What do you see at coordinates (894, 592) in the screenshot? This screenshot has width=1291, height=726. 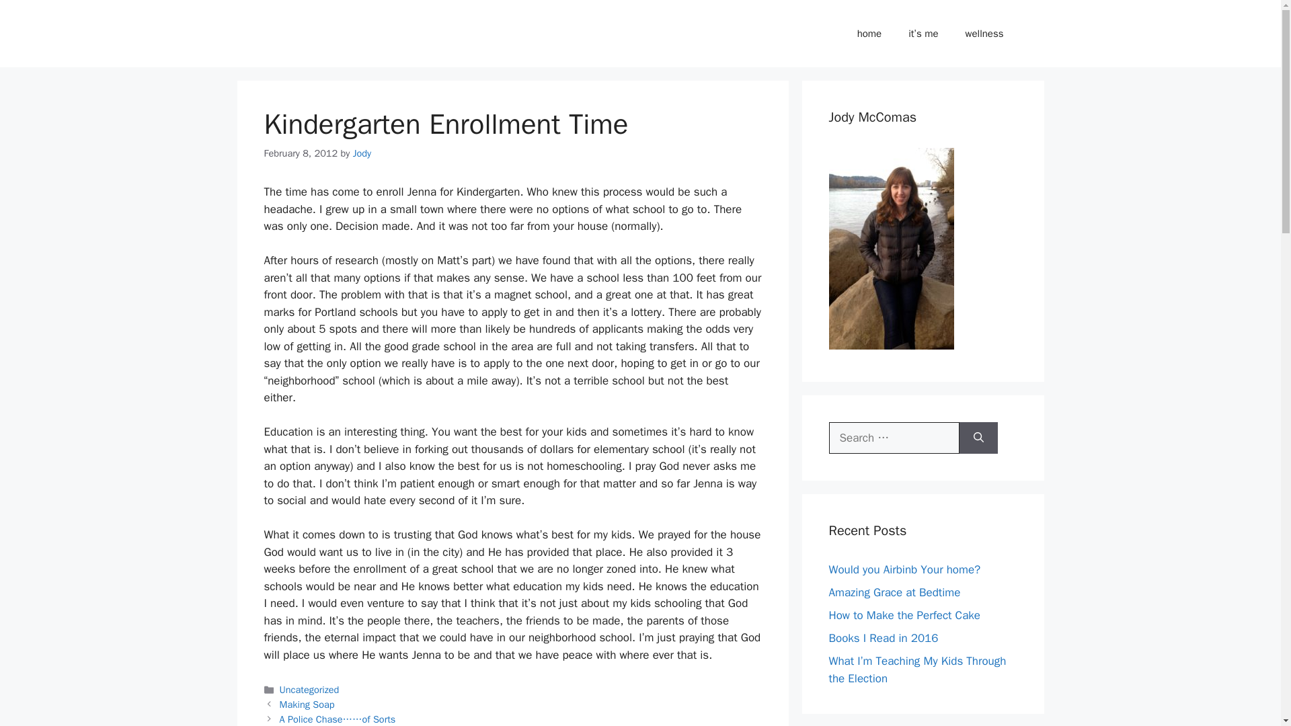 I see `Amazing Grace at Bedtime` at bounding box center [894, 592].